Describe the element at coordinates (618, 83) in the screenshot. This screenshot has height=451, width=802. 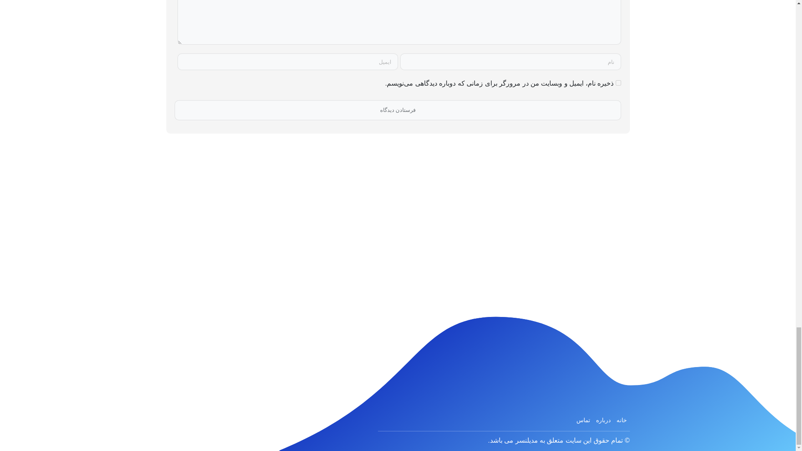
I see `yes` at that location.